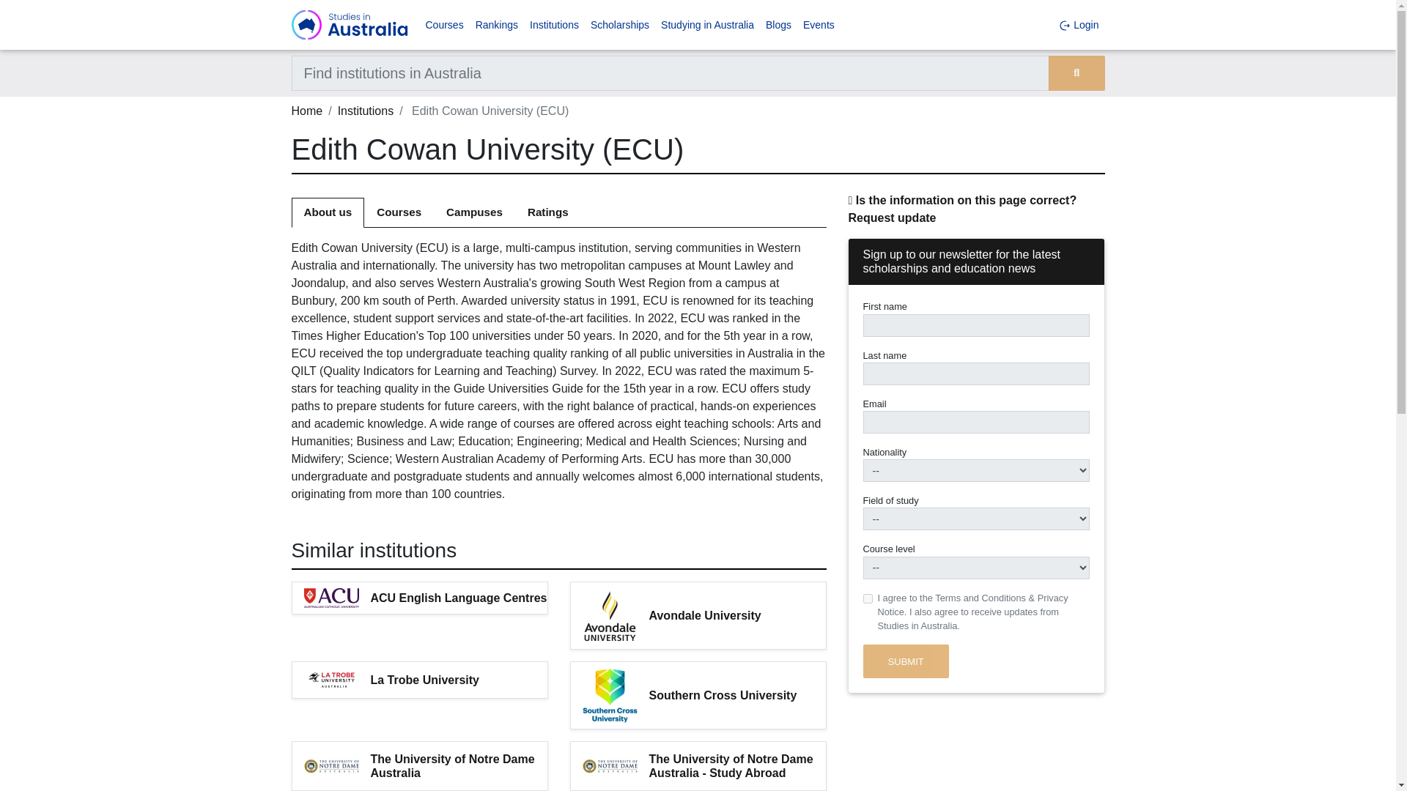 This screenshot has height=791, width=1407. Describe the element at coordinates (459, 680) in the screenshot. I see `La Trobe University` at that location.